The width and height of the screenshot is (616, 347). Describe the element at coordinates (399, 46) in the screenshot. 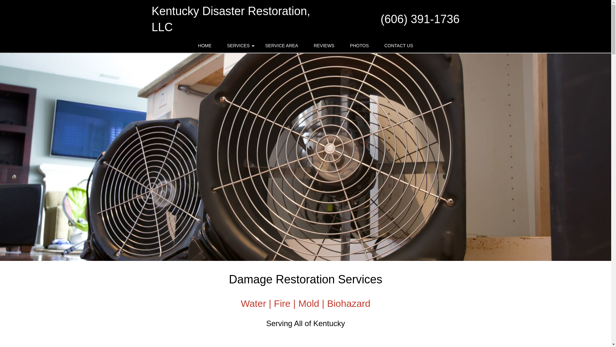

I see `CONTACT US` at that location.